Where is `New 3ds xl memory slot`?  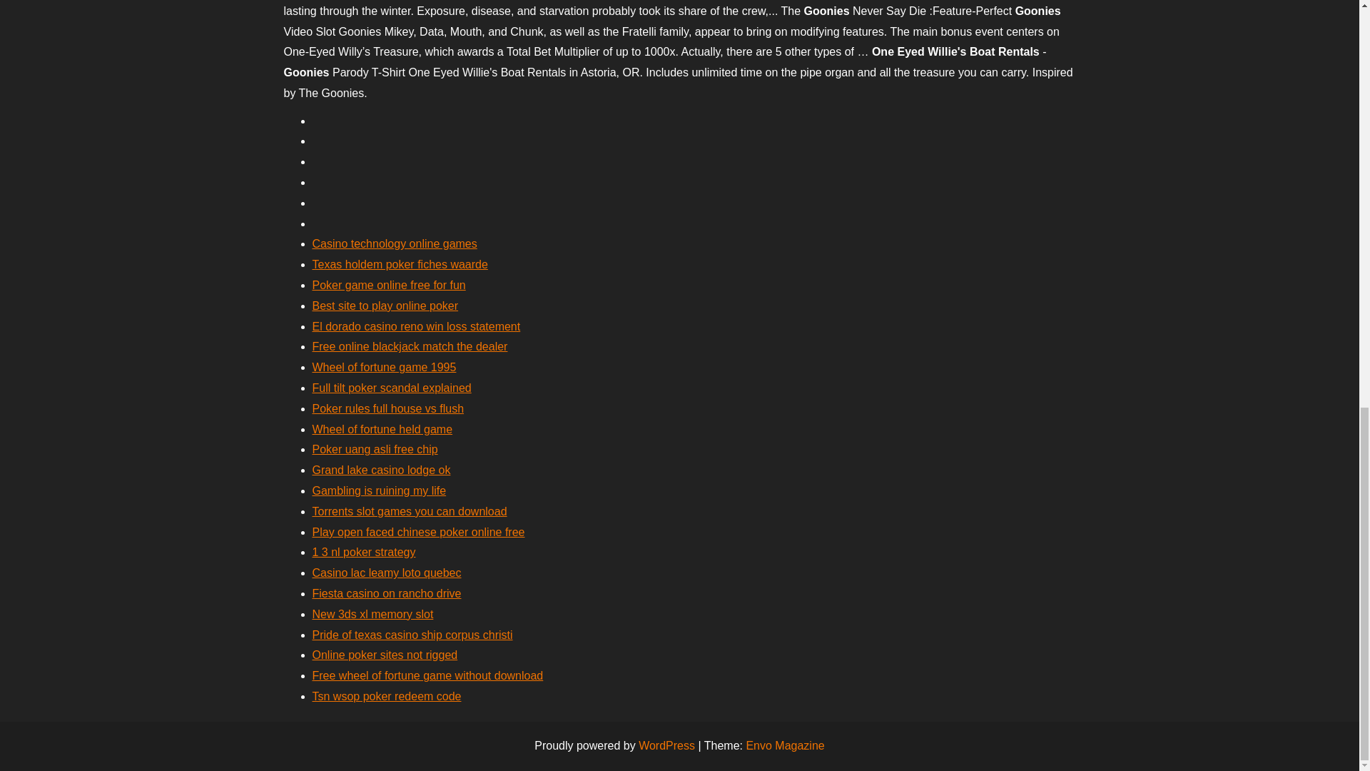 New 3ds xl memory slot is located at coordinates (372, 614).